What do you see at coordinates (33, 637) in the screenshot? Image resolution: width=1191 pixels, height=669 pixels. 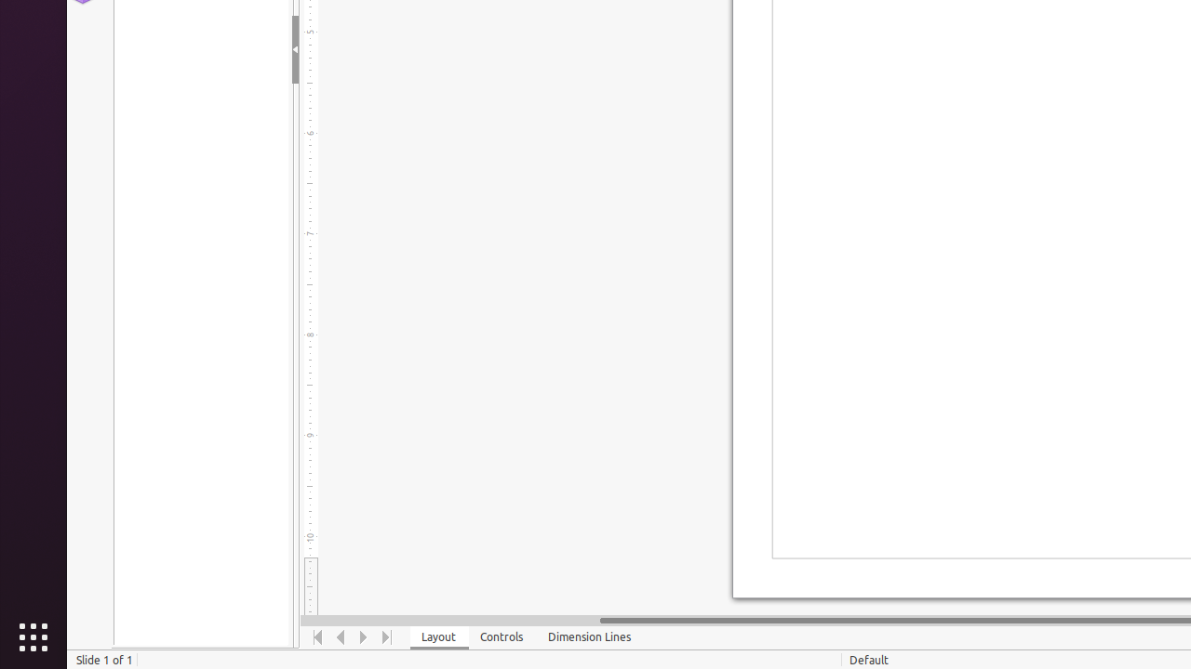 I see `Show Applications` at bounding box center [33, 637].